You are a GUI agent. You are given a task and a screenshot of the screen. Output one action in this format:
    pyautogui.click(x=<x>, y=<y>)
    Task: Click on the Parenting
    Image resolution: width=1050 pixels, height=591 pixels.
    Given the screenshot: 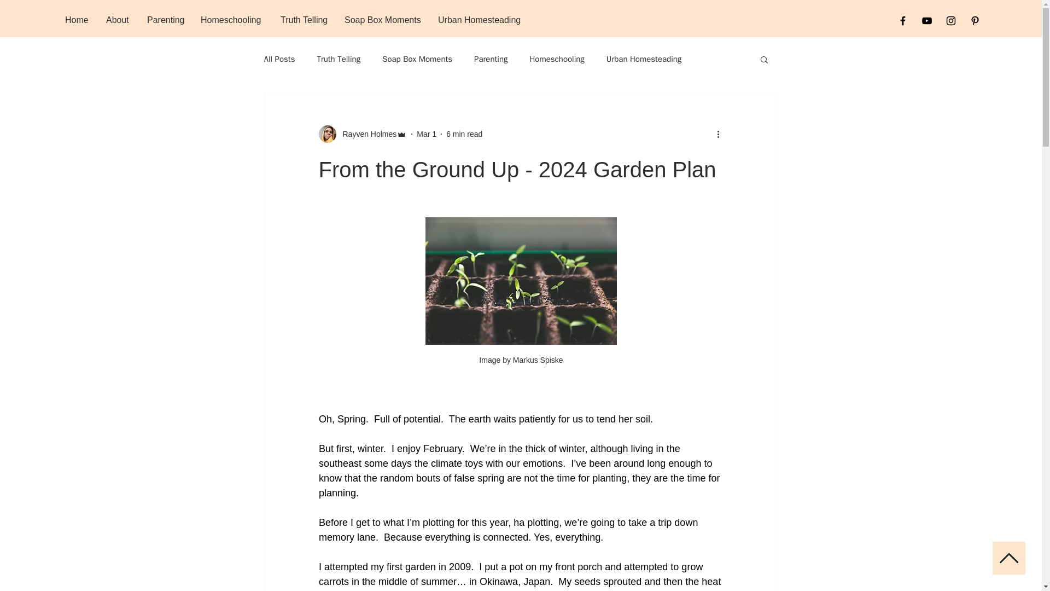 What is the action you would take?
    pyautogui.click(x=491, y=59)
    